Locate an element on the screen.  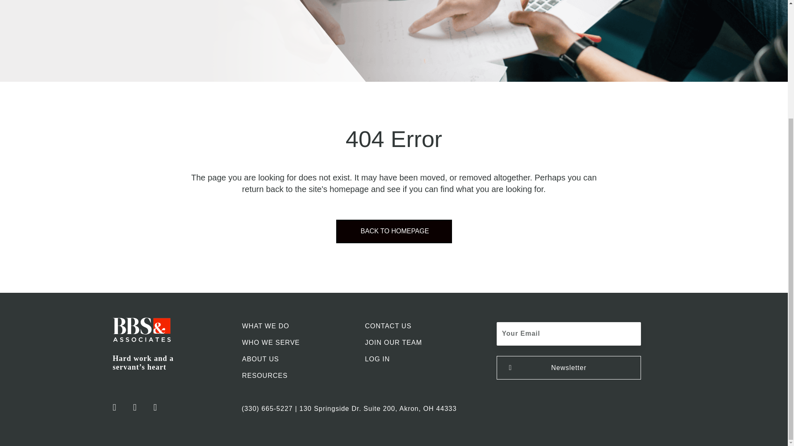
CONTACT US is located at coordinates (421, 326).